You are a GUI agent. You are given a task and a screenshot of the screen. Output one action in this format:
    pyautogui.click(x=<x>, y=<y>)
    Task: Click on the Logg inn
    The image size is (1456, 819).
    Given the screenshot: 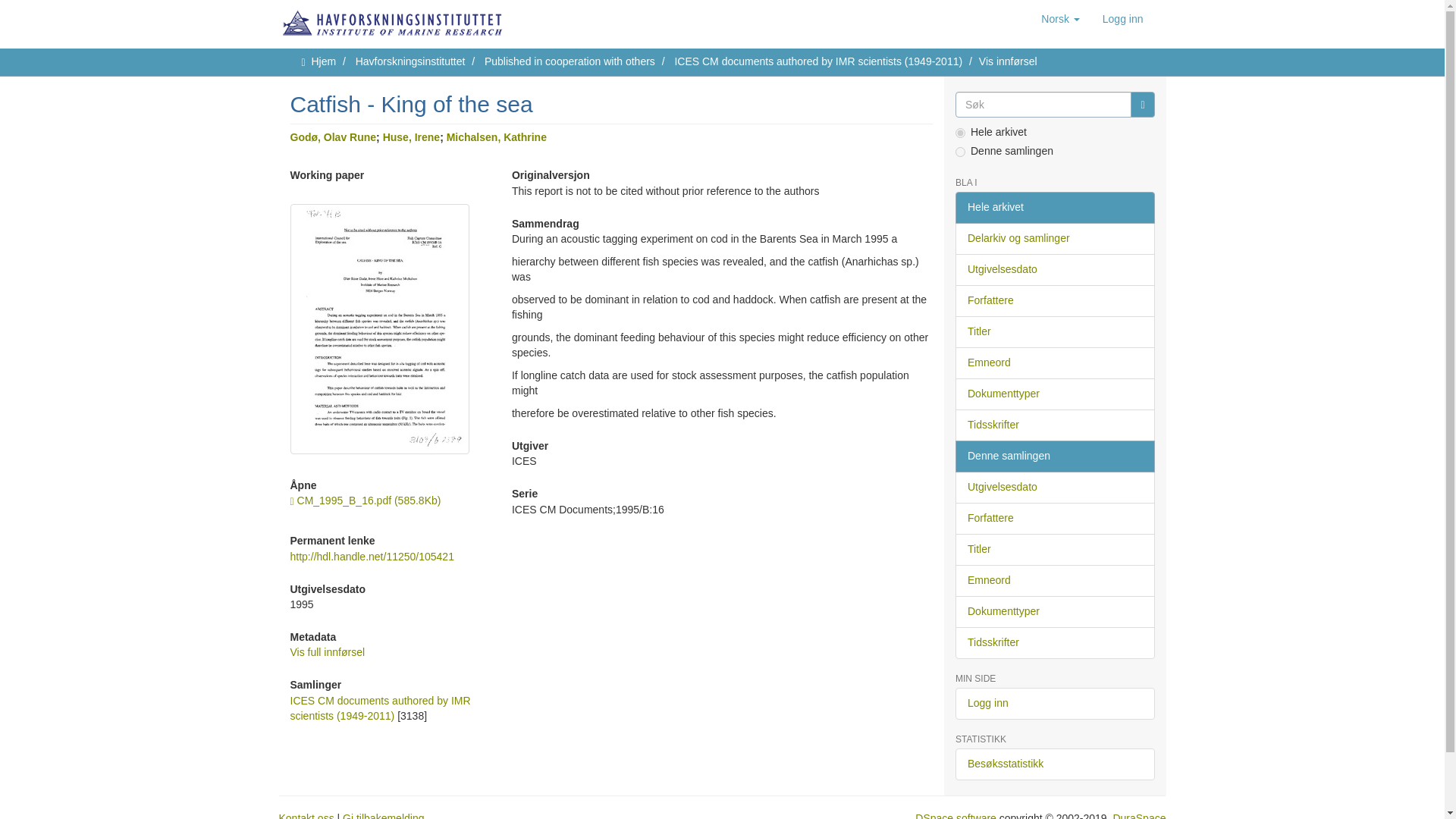 What is the action you would take?
    pyautogui.click(x=1122, y=18)
    